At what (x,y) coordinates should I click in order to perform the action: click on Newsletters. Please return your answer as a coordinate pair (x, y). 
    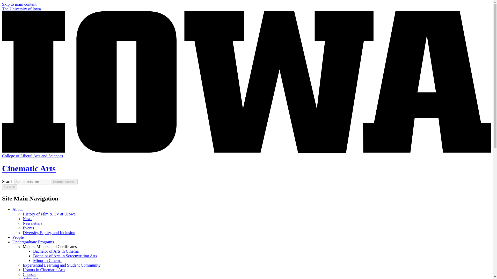
    Looking at the image, I should click on (33, 223).